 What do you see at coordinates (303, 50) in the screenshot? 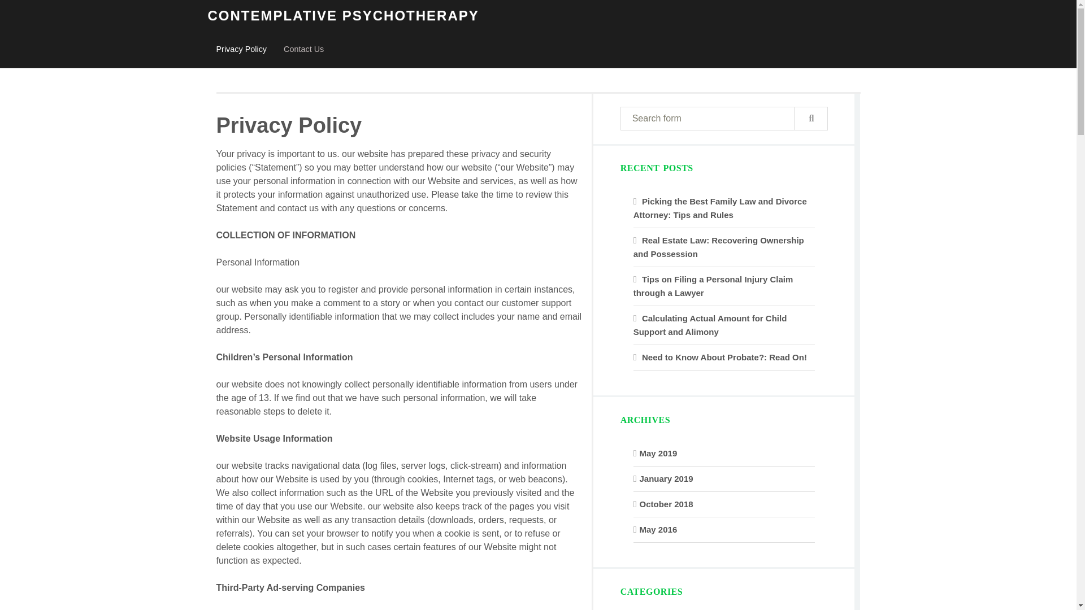
I see `Contact Us` at bounding box center [303, 50].